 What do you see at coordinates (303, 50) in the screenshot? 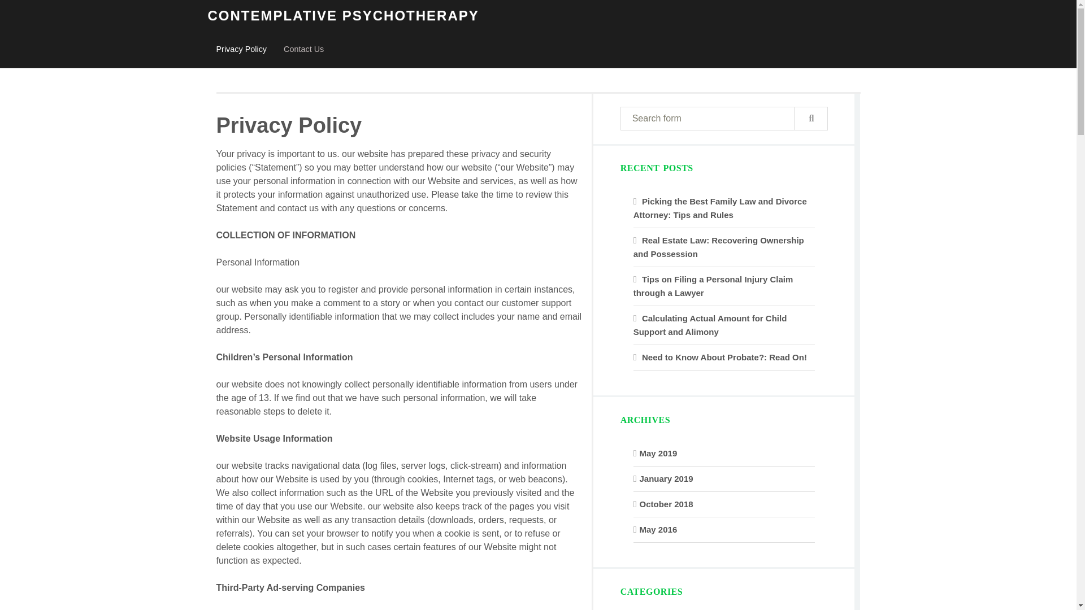
I see `Contact Us` at bounding box center [303, 50].